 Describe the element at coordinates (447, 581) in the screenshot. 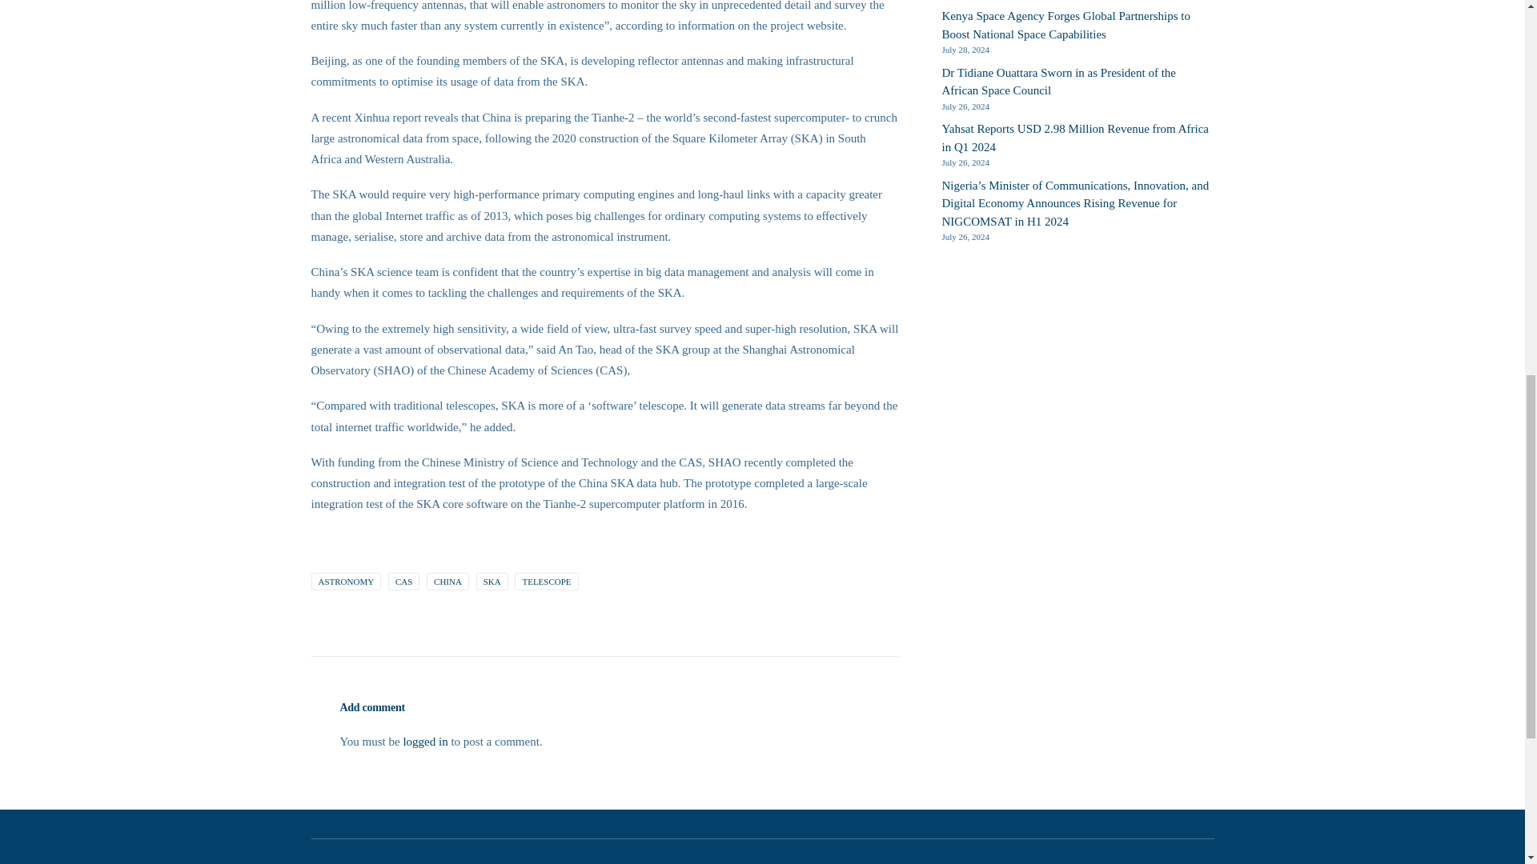

I see `CHINA` at that location.